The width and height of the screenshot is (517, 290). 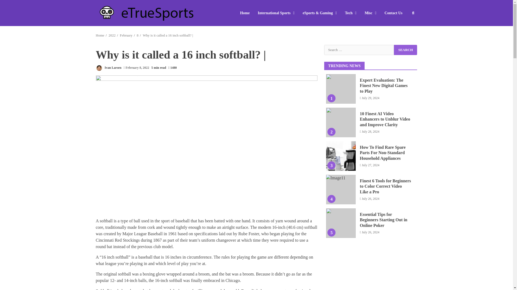 I want to click on Misc, so click(x=371, y=13).